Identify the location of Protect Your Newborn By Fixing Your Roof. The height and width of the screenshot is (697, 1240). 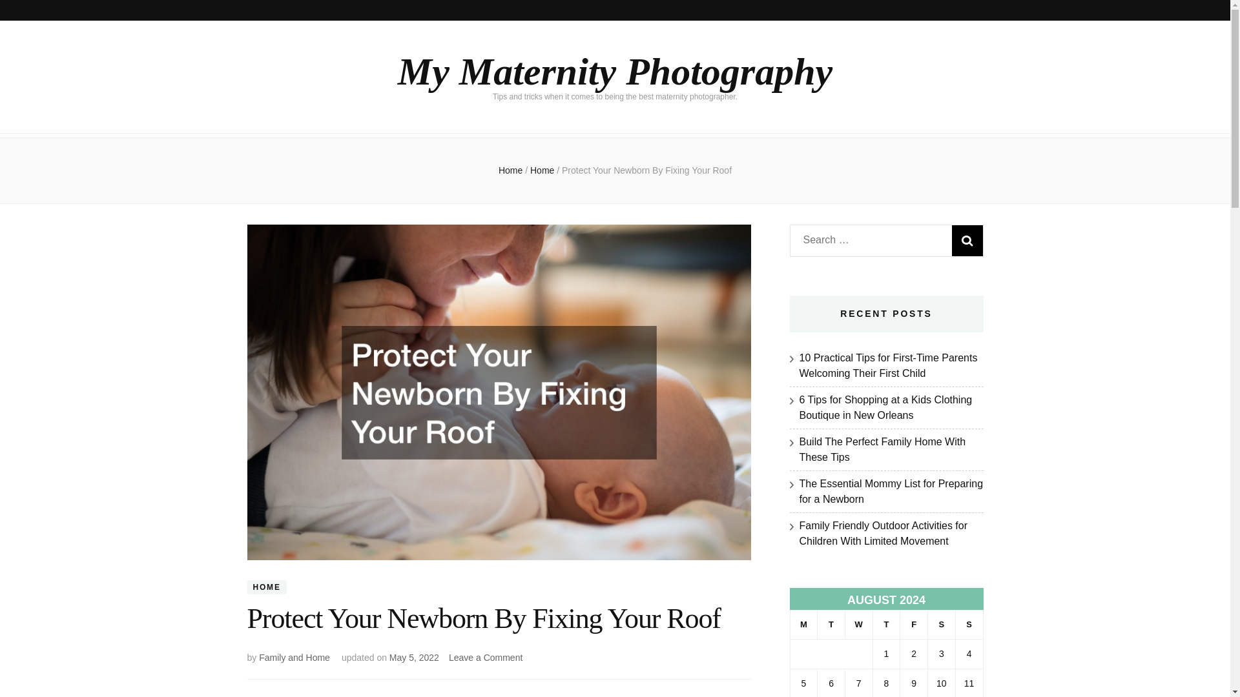
(646, 170).